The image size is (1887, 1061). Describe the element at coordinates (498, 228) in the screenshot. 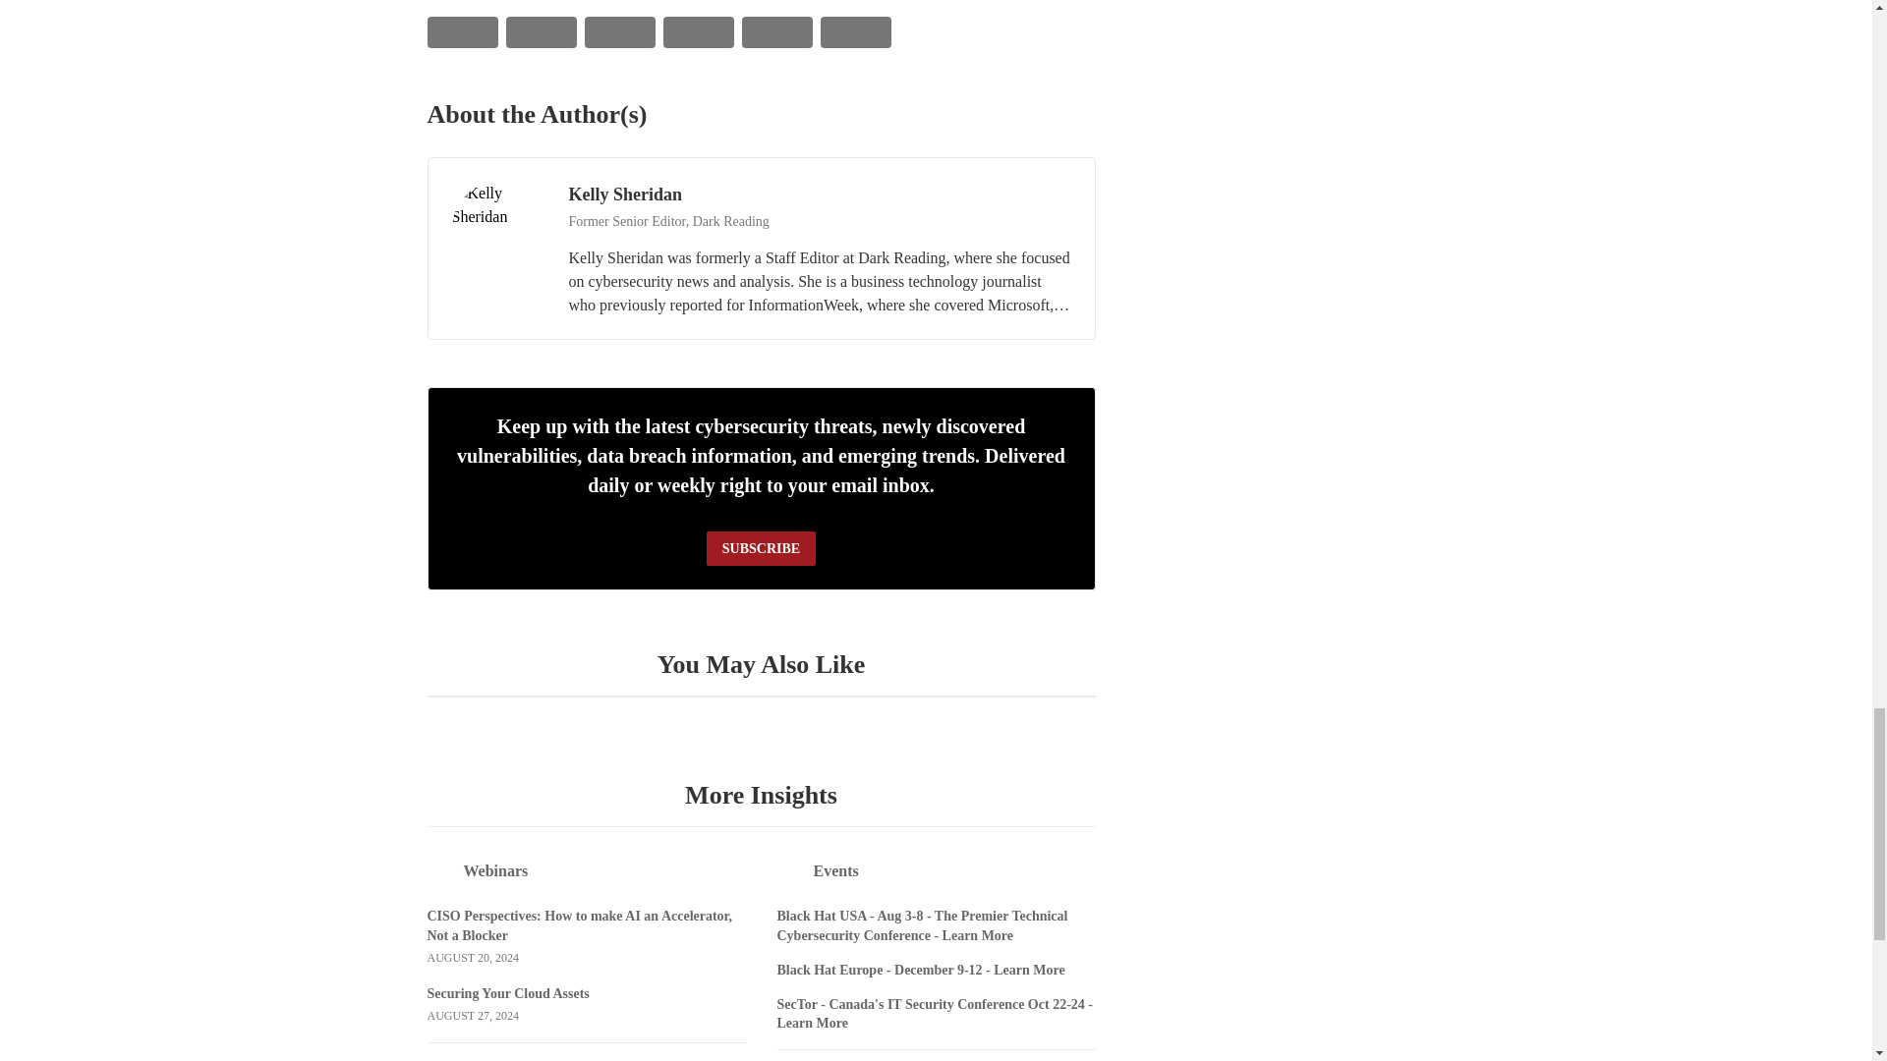

I see `Kelly Sheridan` at that location.